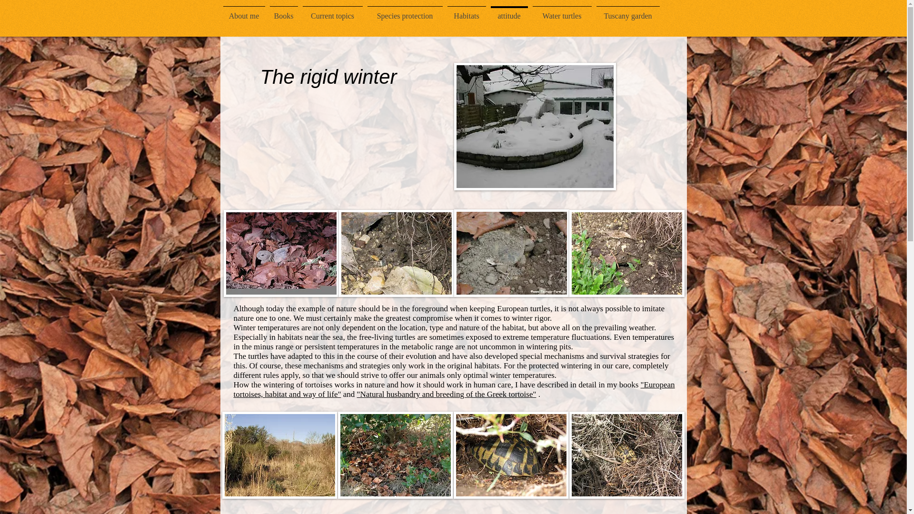 Image resolution: width=914 pixels, height=514 pixels. I want to click on Current topics, so click(332, 11).